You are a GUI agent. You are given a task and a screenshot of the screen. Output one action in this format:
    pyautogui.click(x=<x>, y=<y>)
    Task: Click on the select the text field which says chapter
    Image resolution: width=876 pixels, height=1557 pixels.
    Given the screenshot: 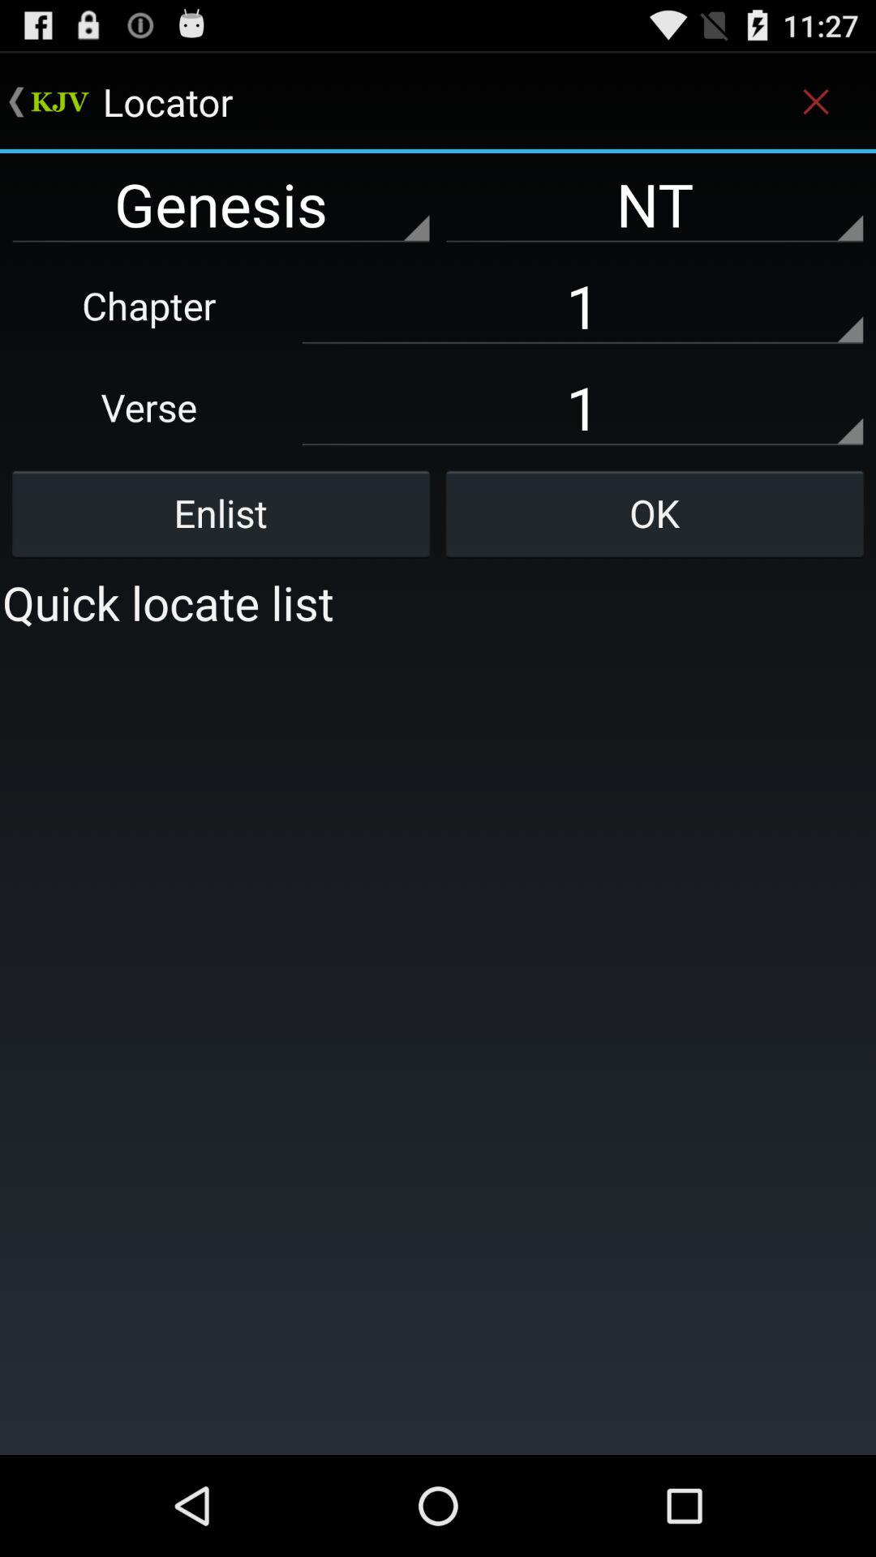 What is the action you would take?
    pyautogui.click(x=582, y=305)
    